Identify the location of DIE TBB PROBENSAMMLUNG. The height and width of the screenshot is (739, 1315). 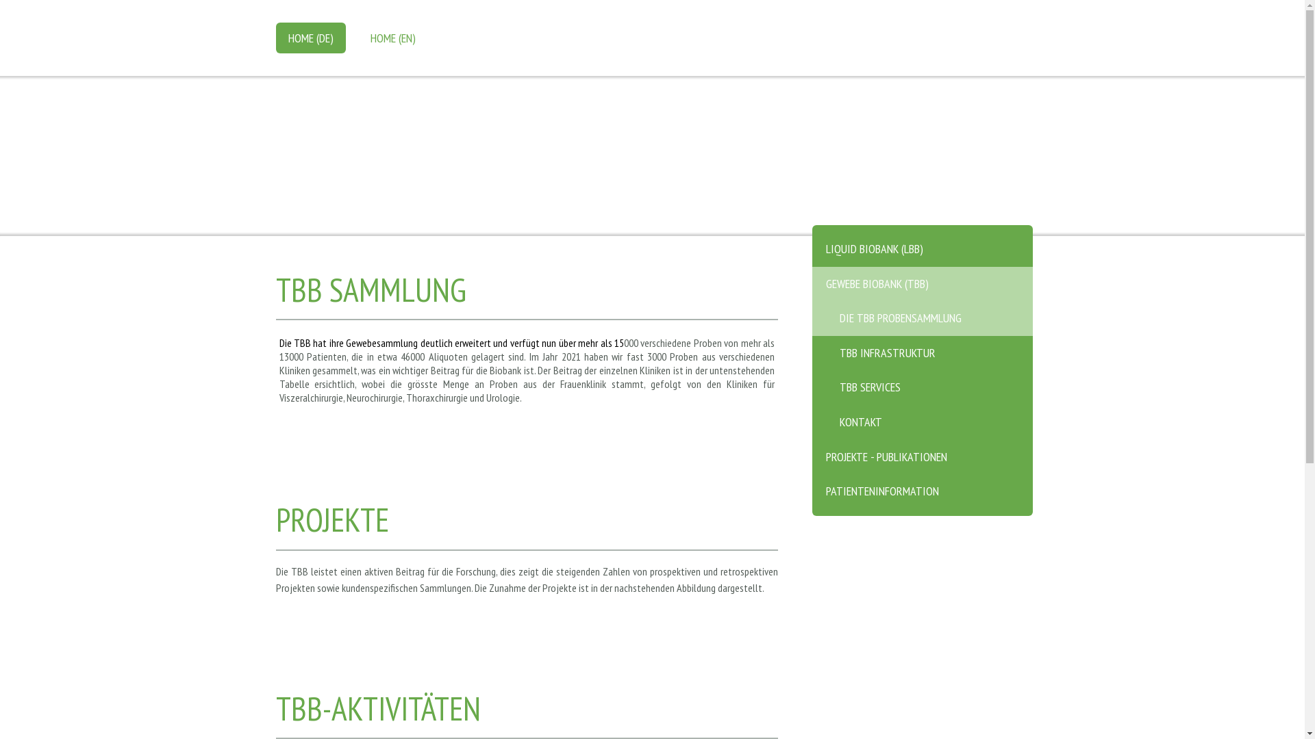
(923, 319).